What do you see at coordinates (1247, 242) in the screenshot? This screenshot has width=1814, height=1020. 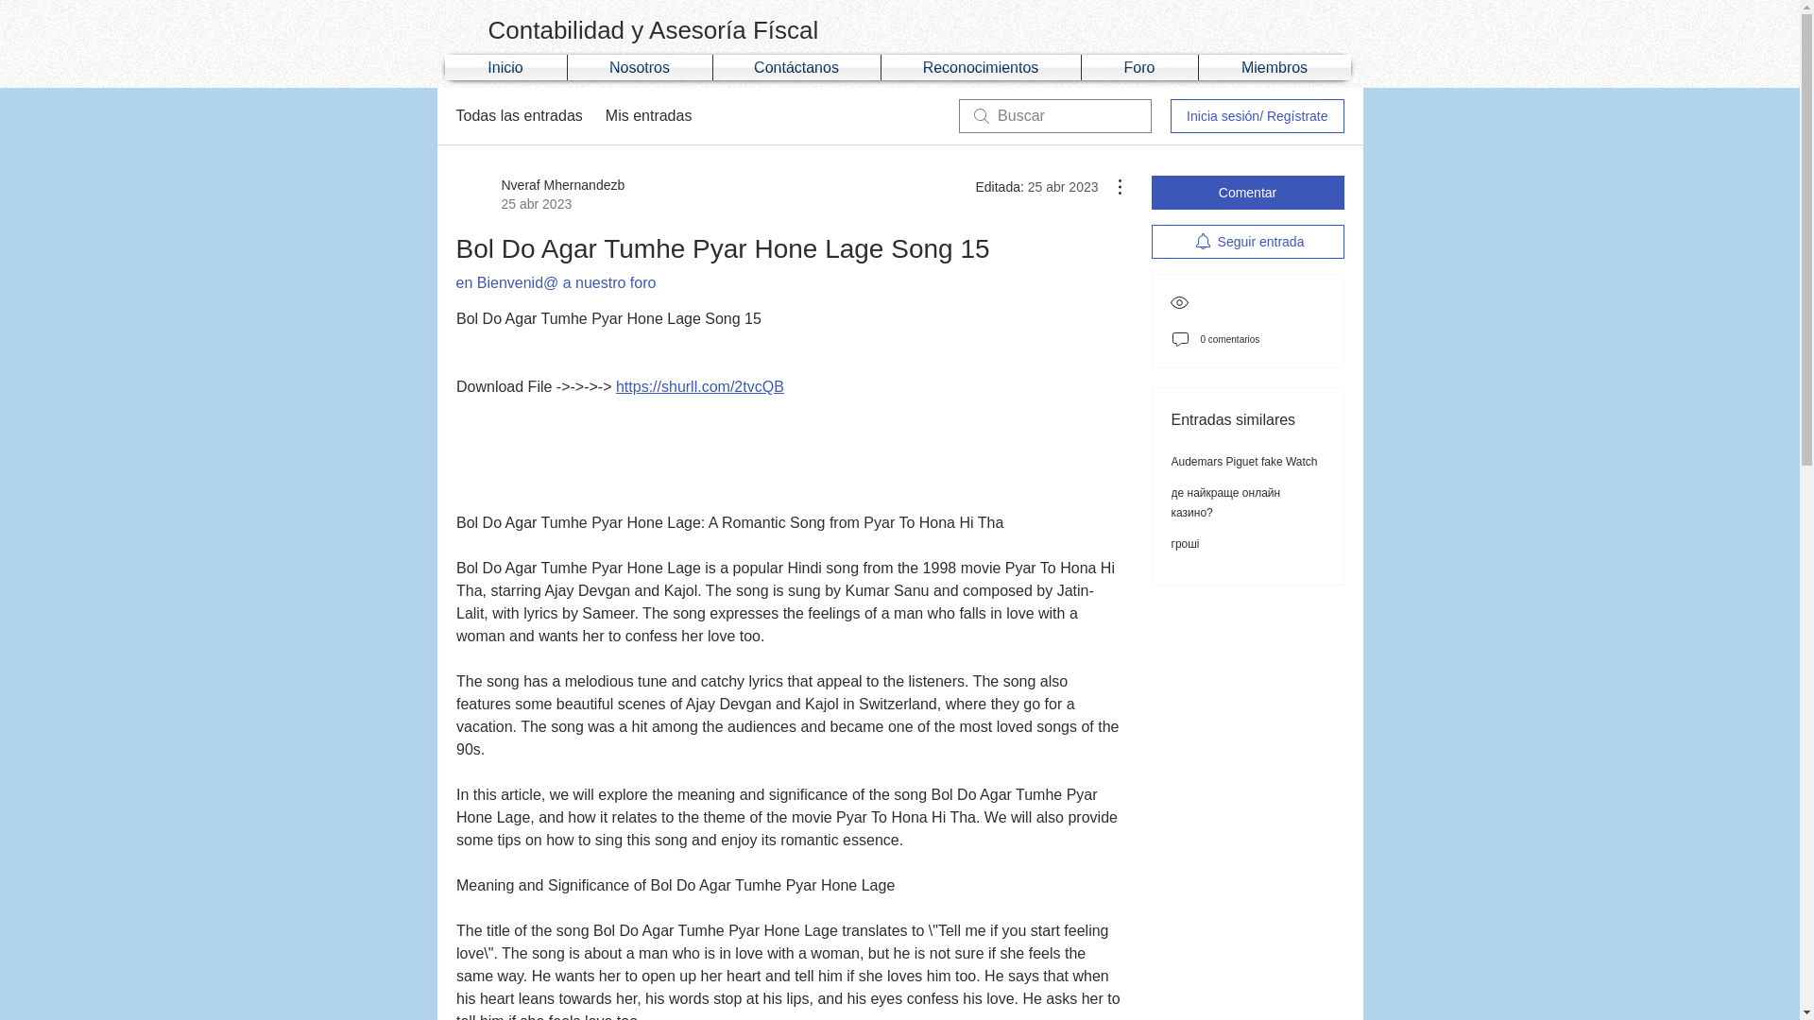 I see `Seguir entrada` at bounding box center [1247, 242].